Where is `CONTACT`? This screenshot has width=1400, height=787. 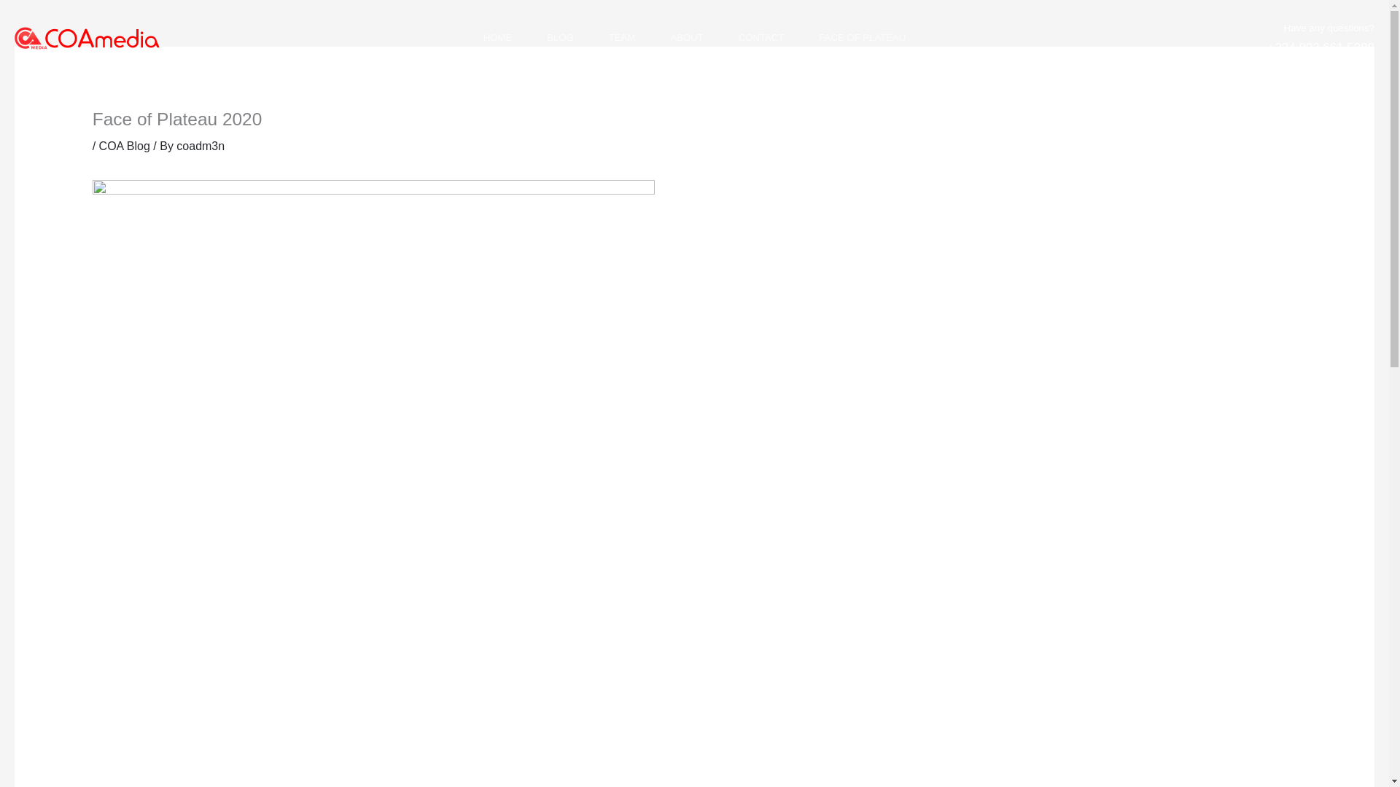 CONTACT is located at coordinates (761, 38).